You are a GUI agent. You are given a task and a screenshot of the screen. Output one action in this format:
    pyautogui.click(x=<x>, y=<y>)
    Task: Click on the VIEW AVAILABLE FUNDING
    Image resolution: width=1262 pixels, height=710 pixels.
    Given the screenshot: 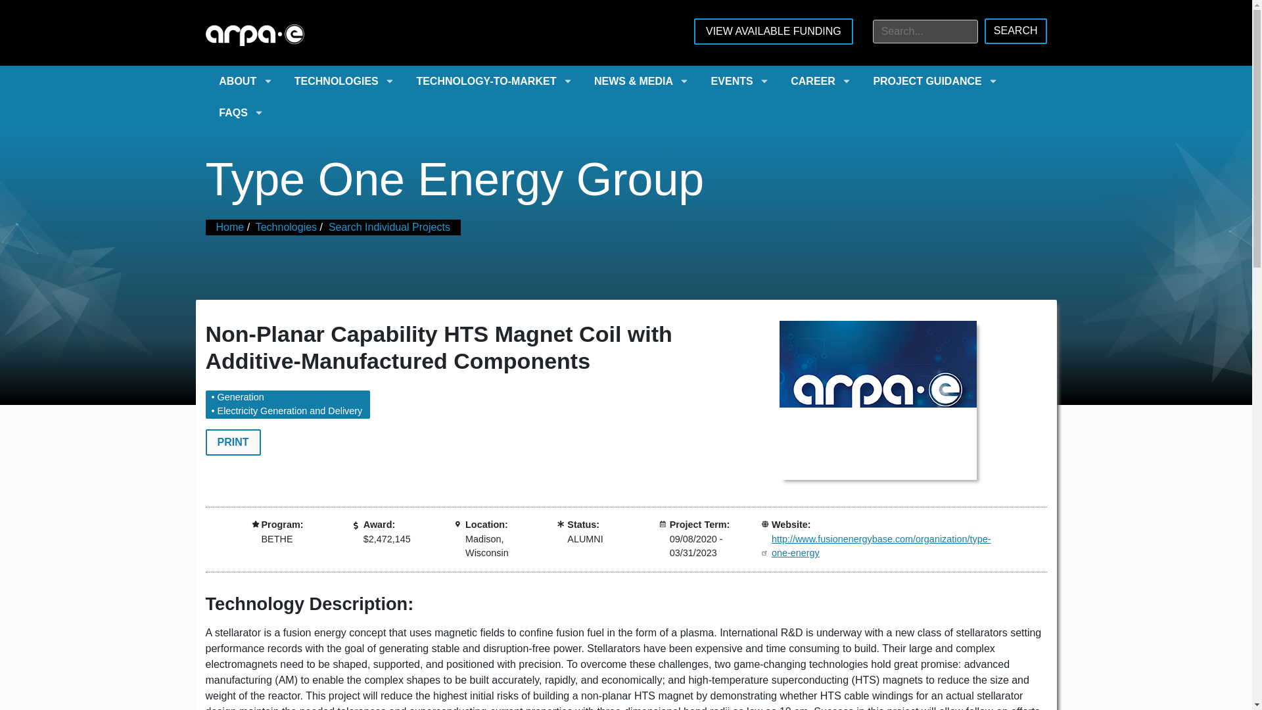 What is the action you would take?
    pyautogui.click(x=773, y=32)
    